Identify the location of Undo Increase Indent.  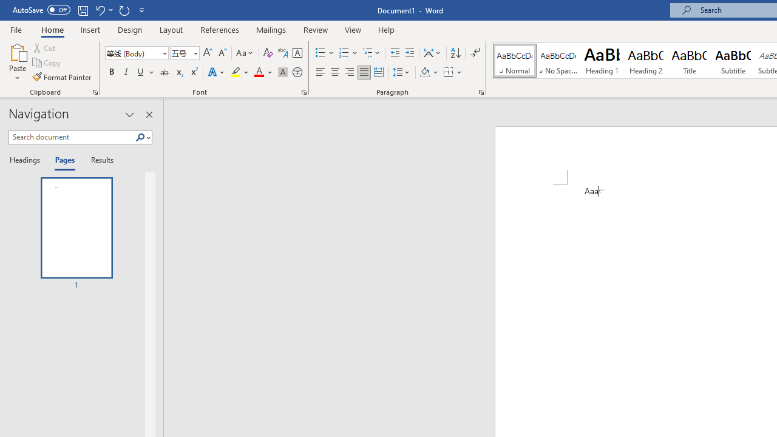
(103, 10).